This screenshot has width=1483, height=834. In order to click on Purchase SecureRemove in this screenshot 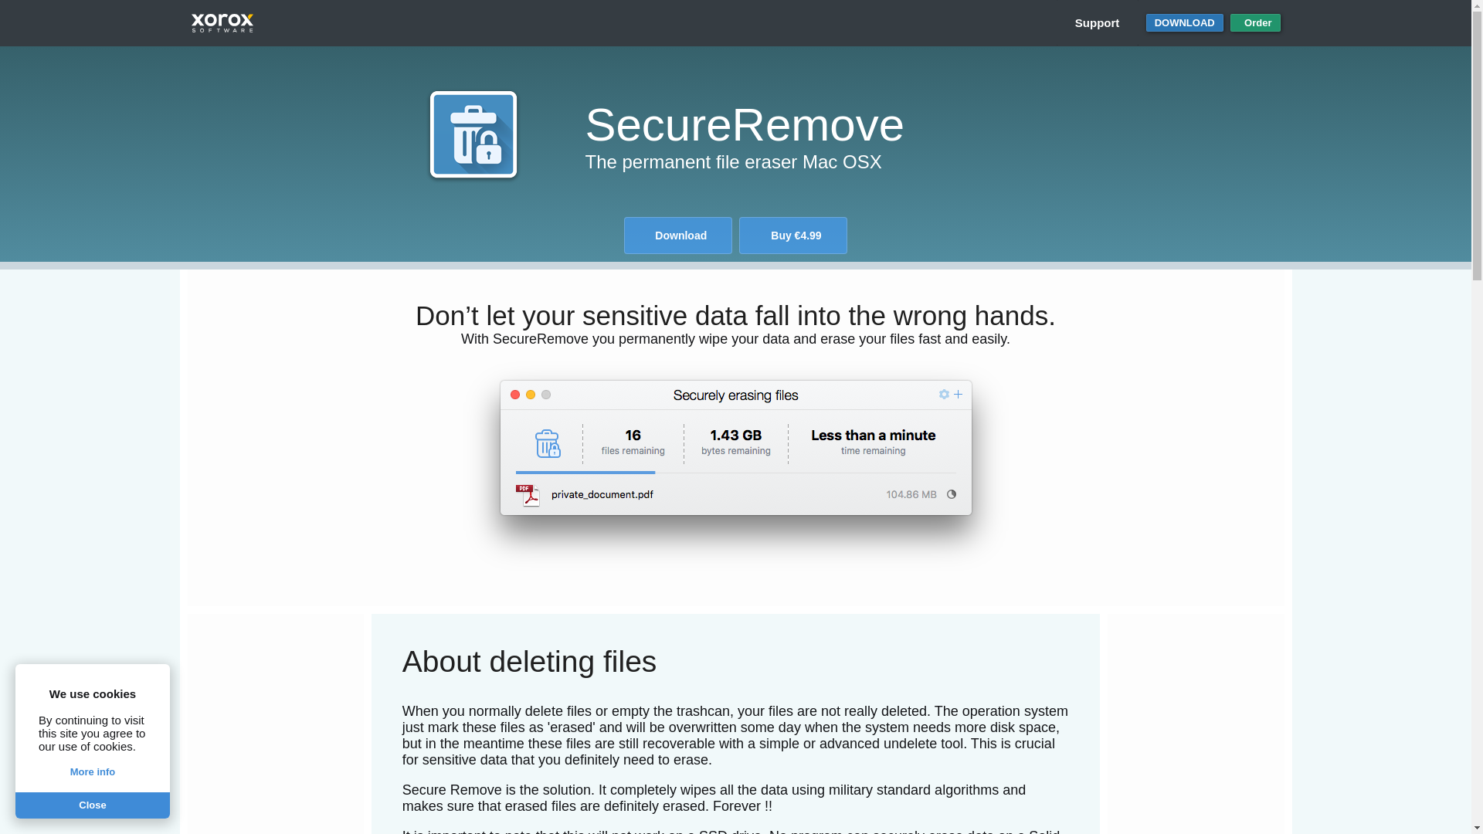, I will do `click(1256, 23)`.